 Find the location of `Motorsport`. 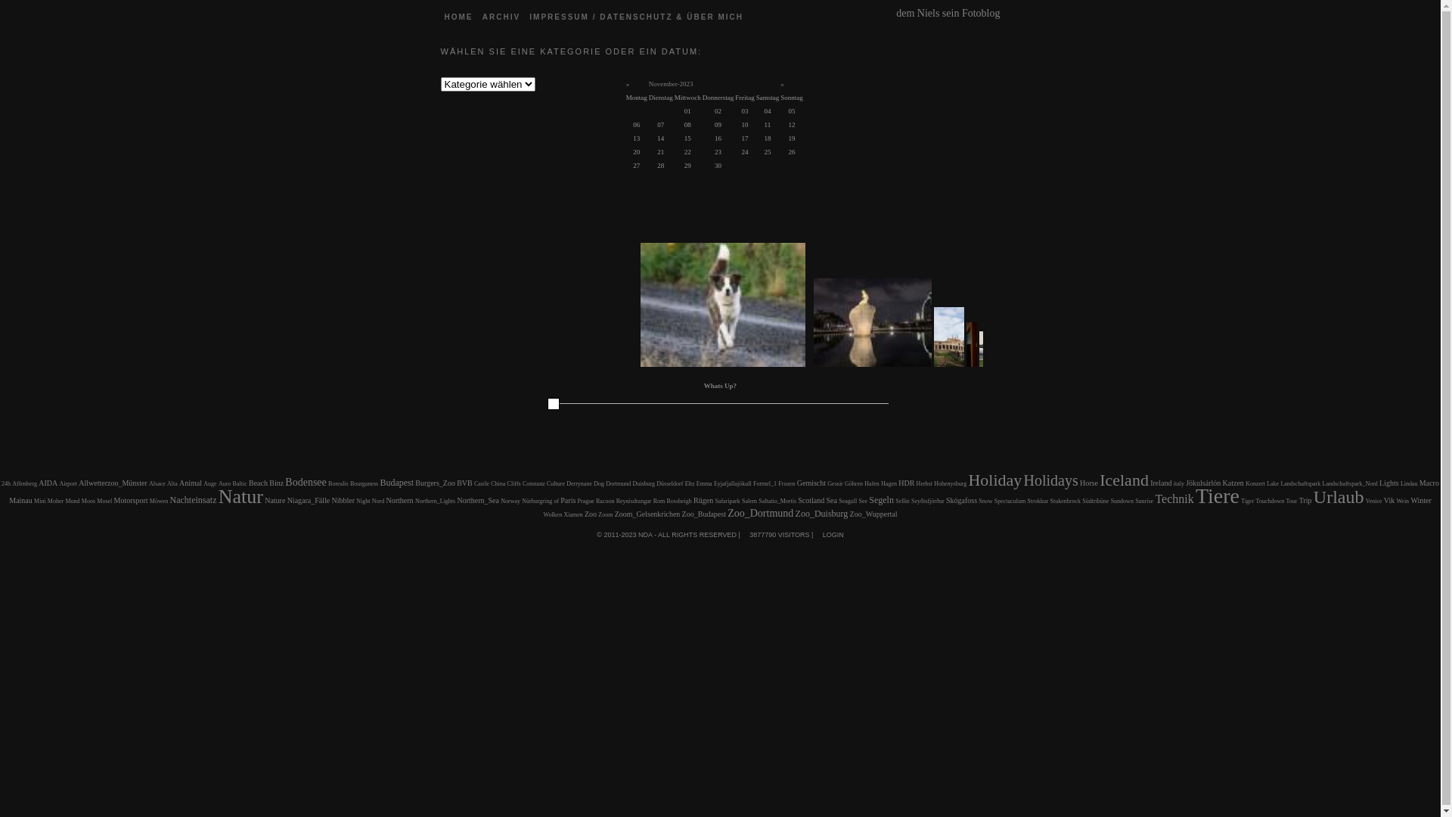

Motorsport is located at coordinates (132, 501).